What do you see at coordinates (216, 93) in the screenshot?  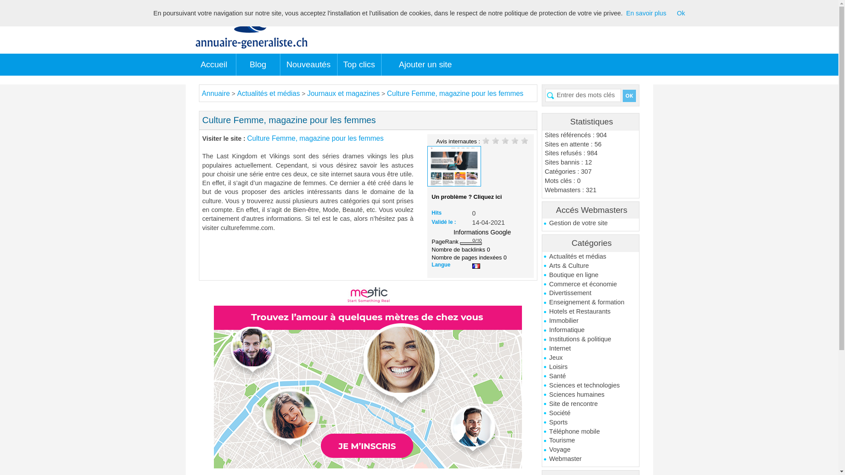 I see `Annuaire` at bounding box center [216, 93].